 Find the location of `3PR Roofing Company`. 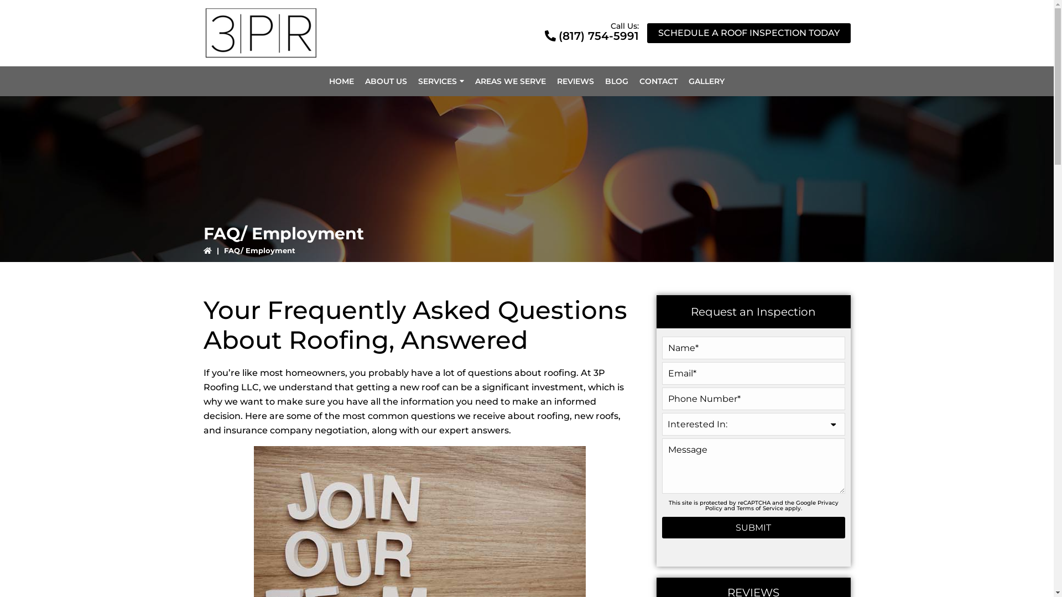

3PR Roofing Company is located at coordinates (261, 33).